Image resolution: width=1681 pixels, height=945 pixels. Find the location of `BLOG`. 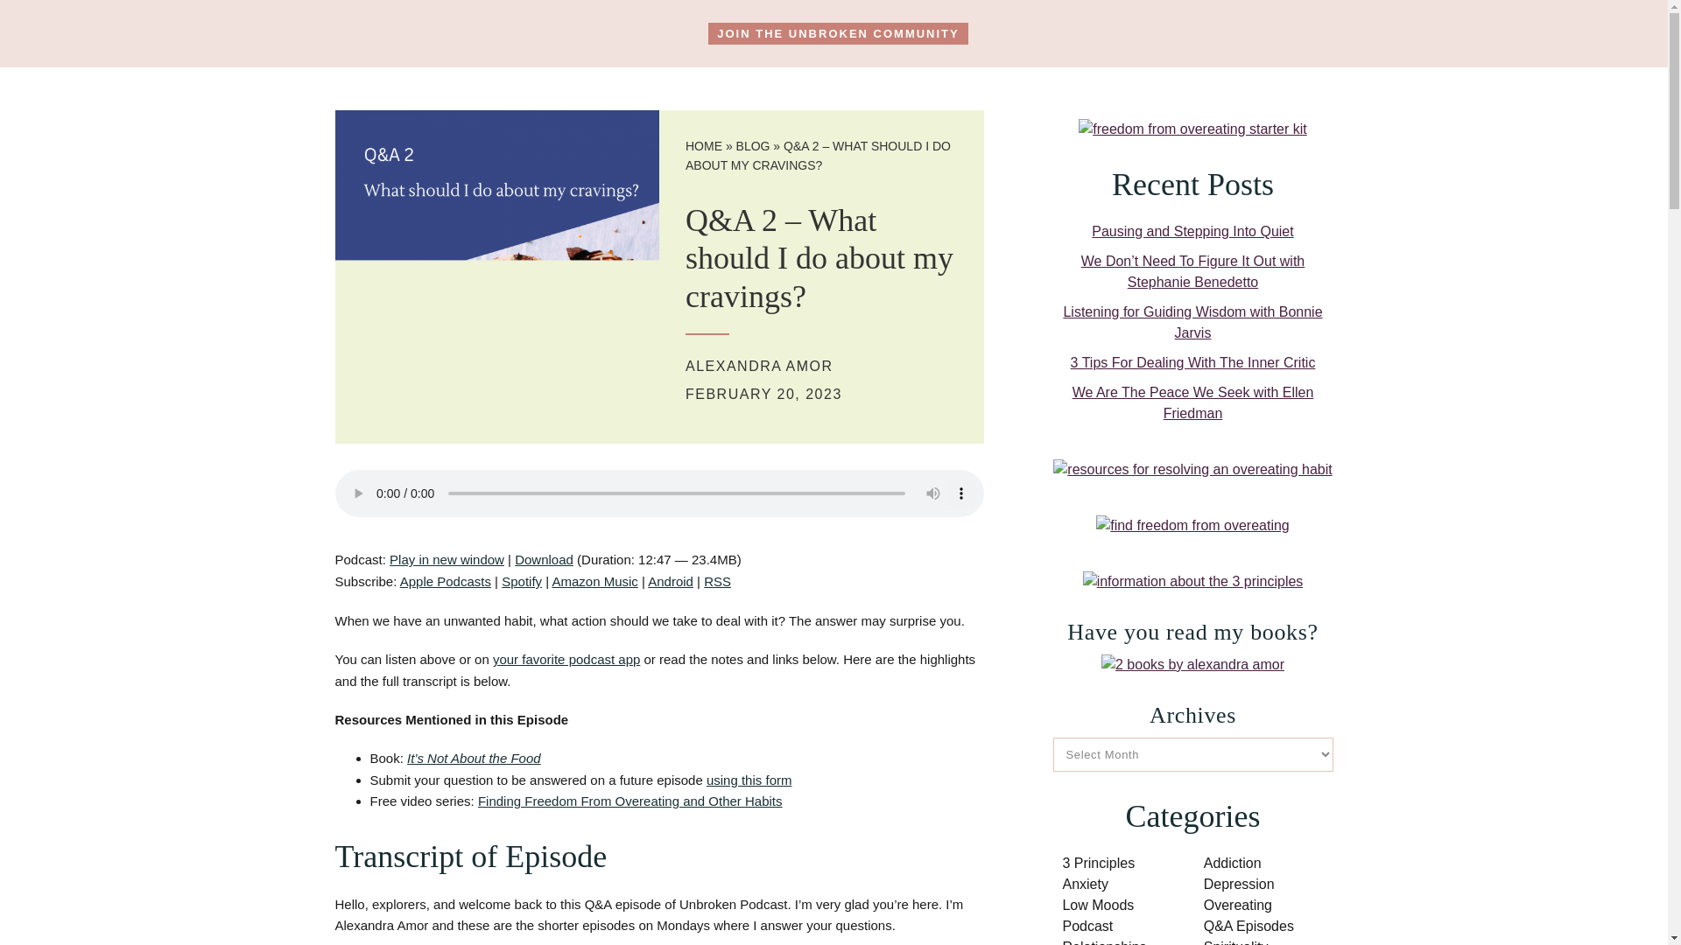

BLOG is located at coordinates (753, 145).